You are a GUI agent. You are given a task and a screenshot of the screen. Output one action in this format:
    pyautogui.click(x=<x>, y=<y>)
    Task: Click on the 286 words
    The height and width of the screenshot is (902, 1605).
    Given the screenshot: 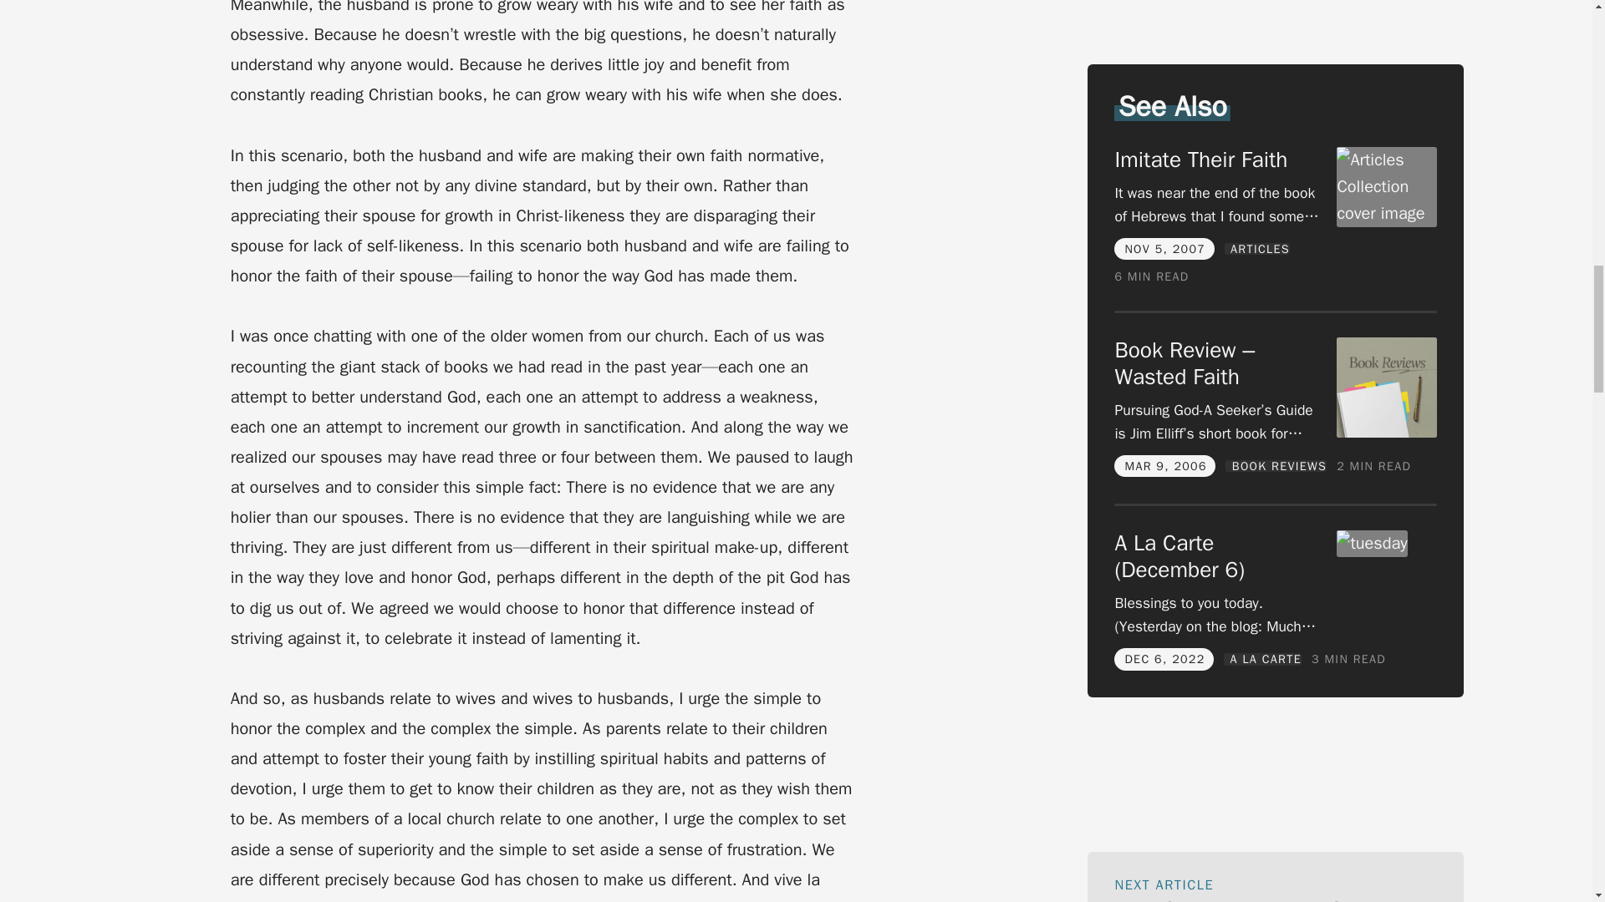 What is the action you would take?
    pyautogui.click(x=1373, y=357)
    